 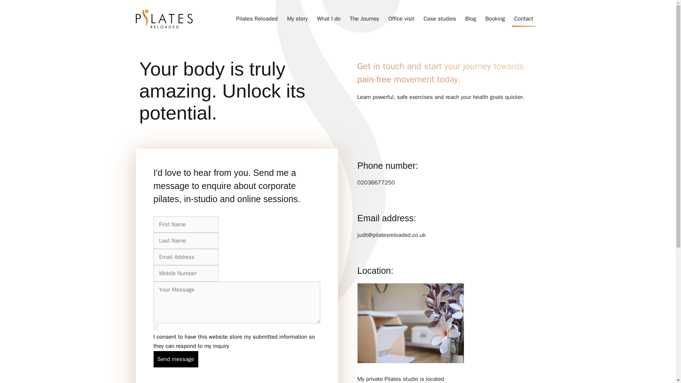 What do you see at coordinates (155, 327) in the screenshot?
I see `on` at bounding box center [155, 327].